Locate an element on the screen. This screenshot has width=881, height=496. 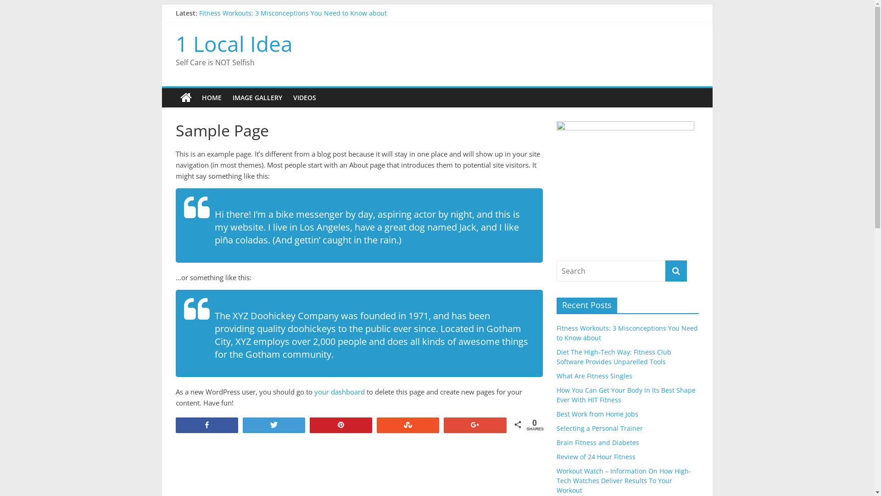
Brain Fitness and Diabetes is located at coordinates (597, 443).